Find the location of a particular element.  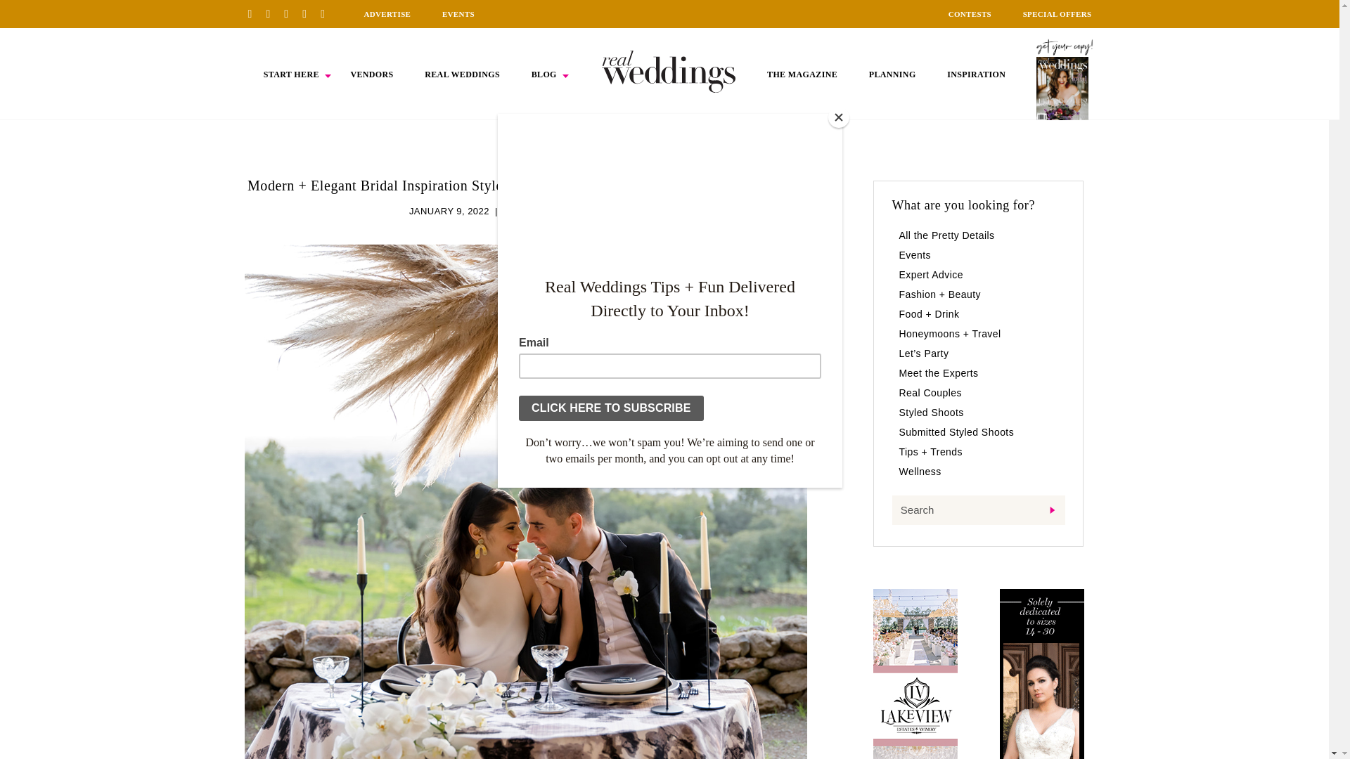

EVENTS is located at coordinates (458, 14).